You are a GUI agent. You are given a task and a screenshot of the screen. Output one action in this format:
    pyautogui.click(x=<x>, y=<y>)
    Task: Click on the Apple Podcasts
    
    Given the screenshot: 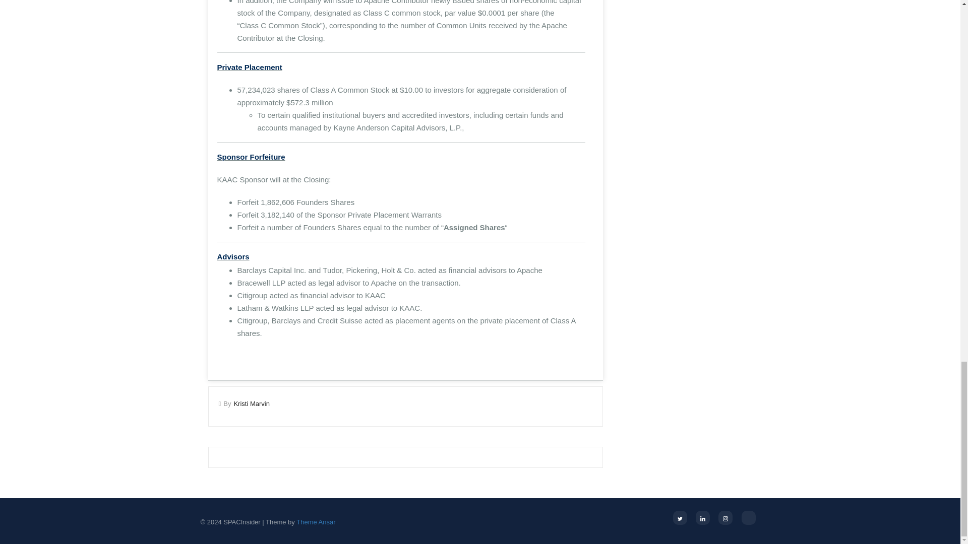 What is the action you would take?
    pyautogui.click(x=748, y=518)
    